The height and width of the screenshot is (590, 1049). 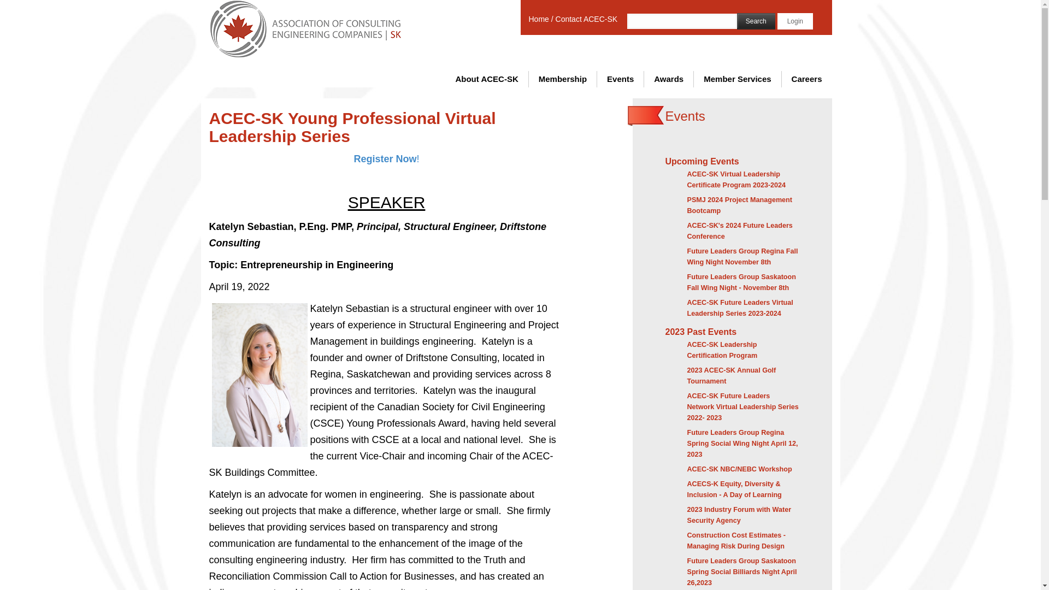 I want to click on PSMJ 2024 Project Management Bootcamp, so click(x=740, y=206).